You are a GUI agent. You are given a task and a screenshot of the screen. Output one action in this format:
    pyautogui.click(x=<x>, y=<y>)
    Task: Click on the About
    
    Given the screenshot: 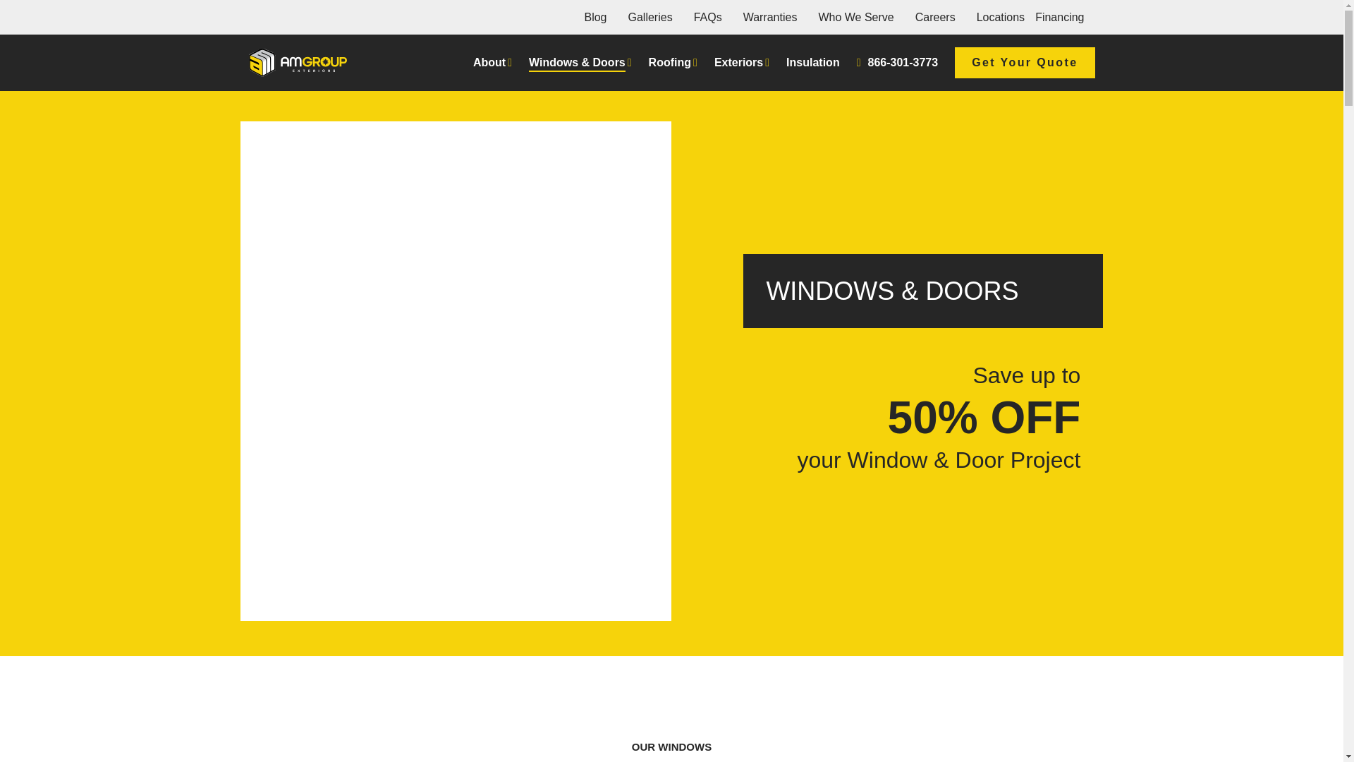 What is the action you would take?
    pyautogui.click(x=492, y=62)
    